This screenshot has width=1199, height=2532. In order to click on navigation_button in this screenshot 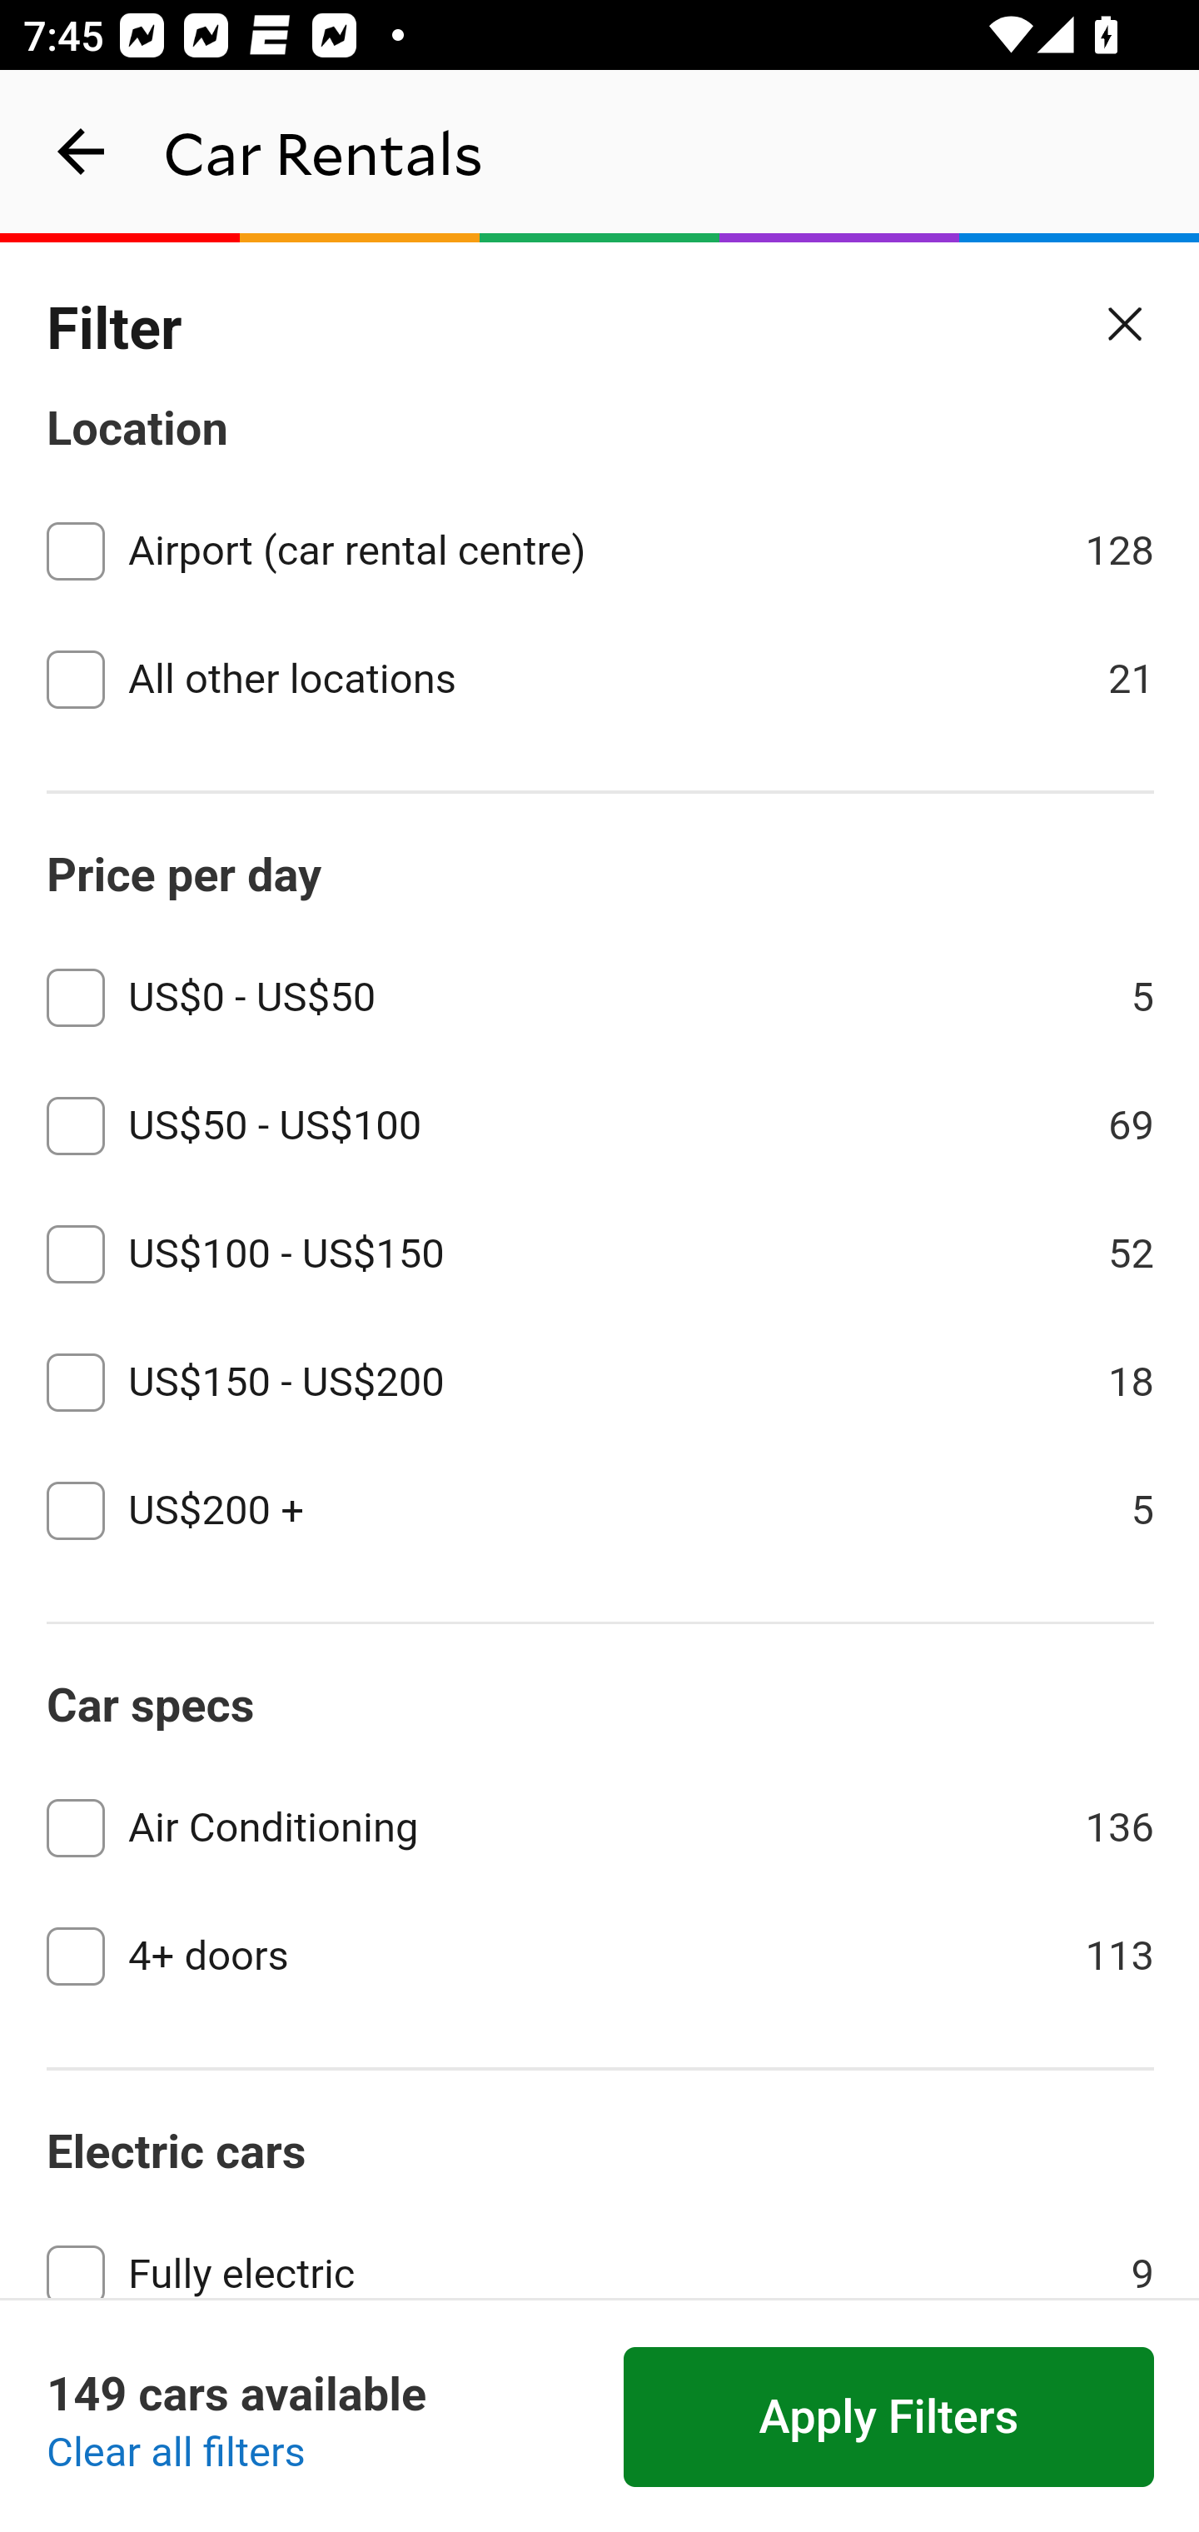, I will do `click(82, 152)`.